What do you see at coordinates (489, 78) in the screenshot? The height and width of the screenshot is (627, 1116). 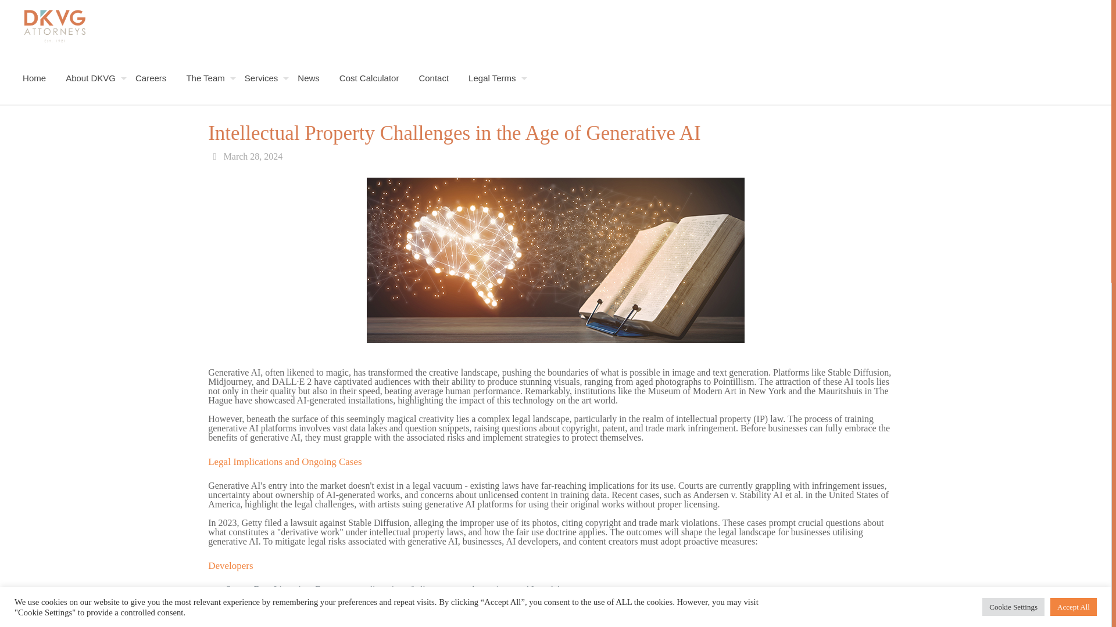 I see `Legal Terms` at bounding box center [489, 78].